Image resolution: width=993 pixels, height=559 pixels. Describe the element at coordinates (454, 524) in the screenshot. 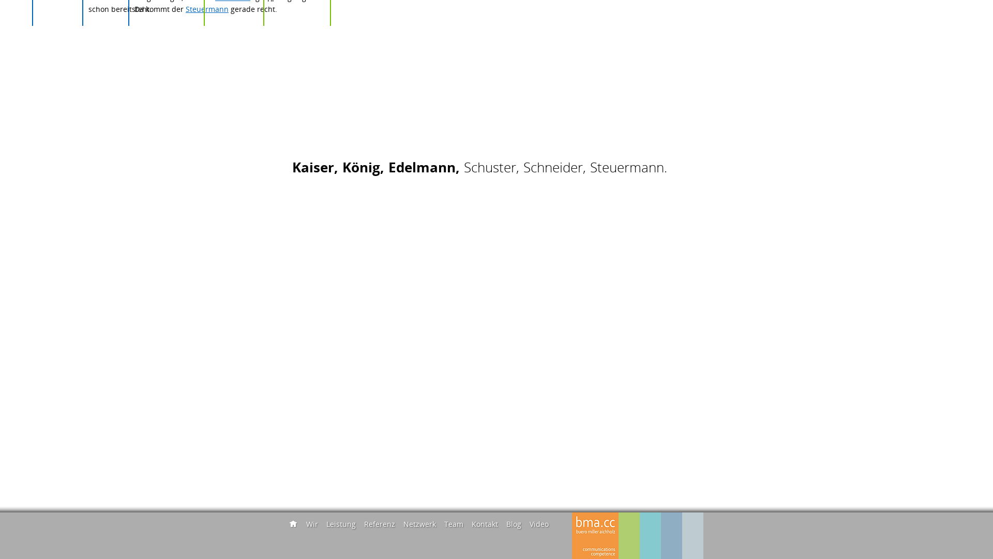

I see `Team` at that location.